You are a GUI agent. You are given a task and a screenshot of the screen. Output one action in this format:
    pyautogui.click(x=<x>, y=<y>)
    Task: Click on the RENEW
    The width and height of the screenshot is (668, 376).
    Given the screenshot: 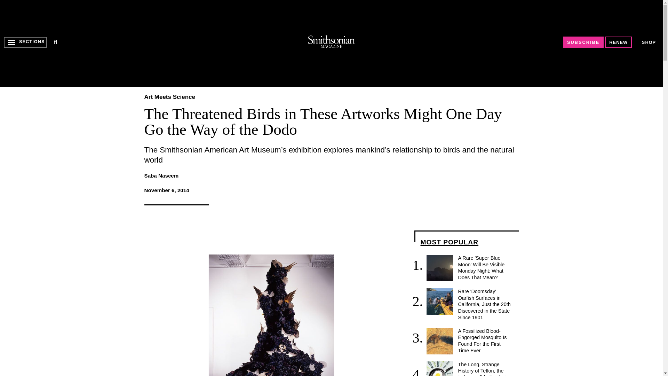 What is the action you would take?
    pyautogui.click(x=619, y=42)
    